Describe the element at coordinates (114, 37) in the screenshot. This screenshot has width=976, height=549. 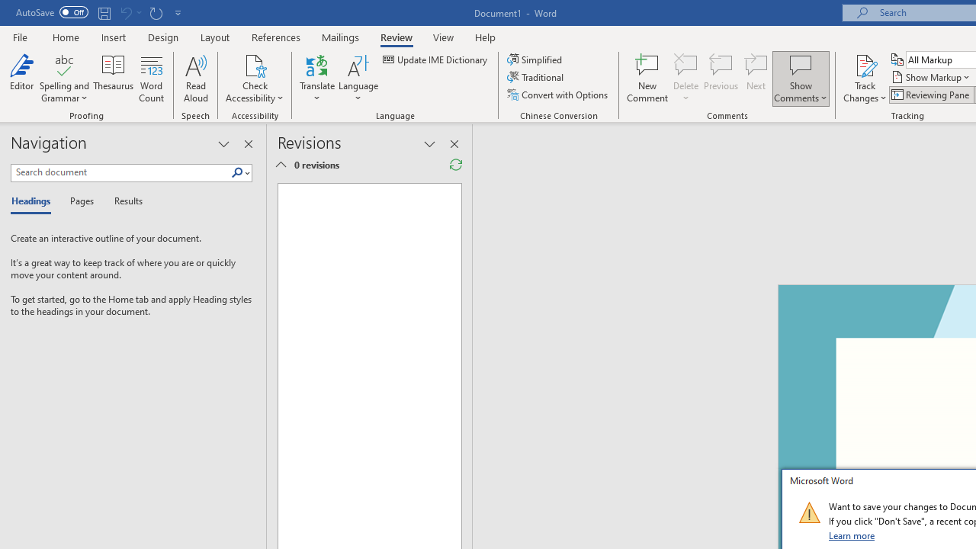
I see `Insert` at that location.